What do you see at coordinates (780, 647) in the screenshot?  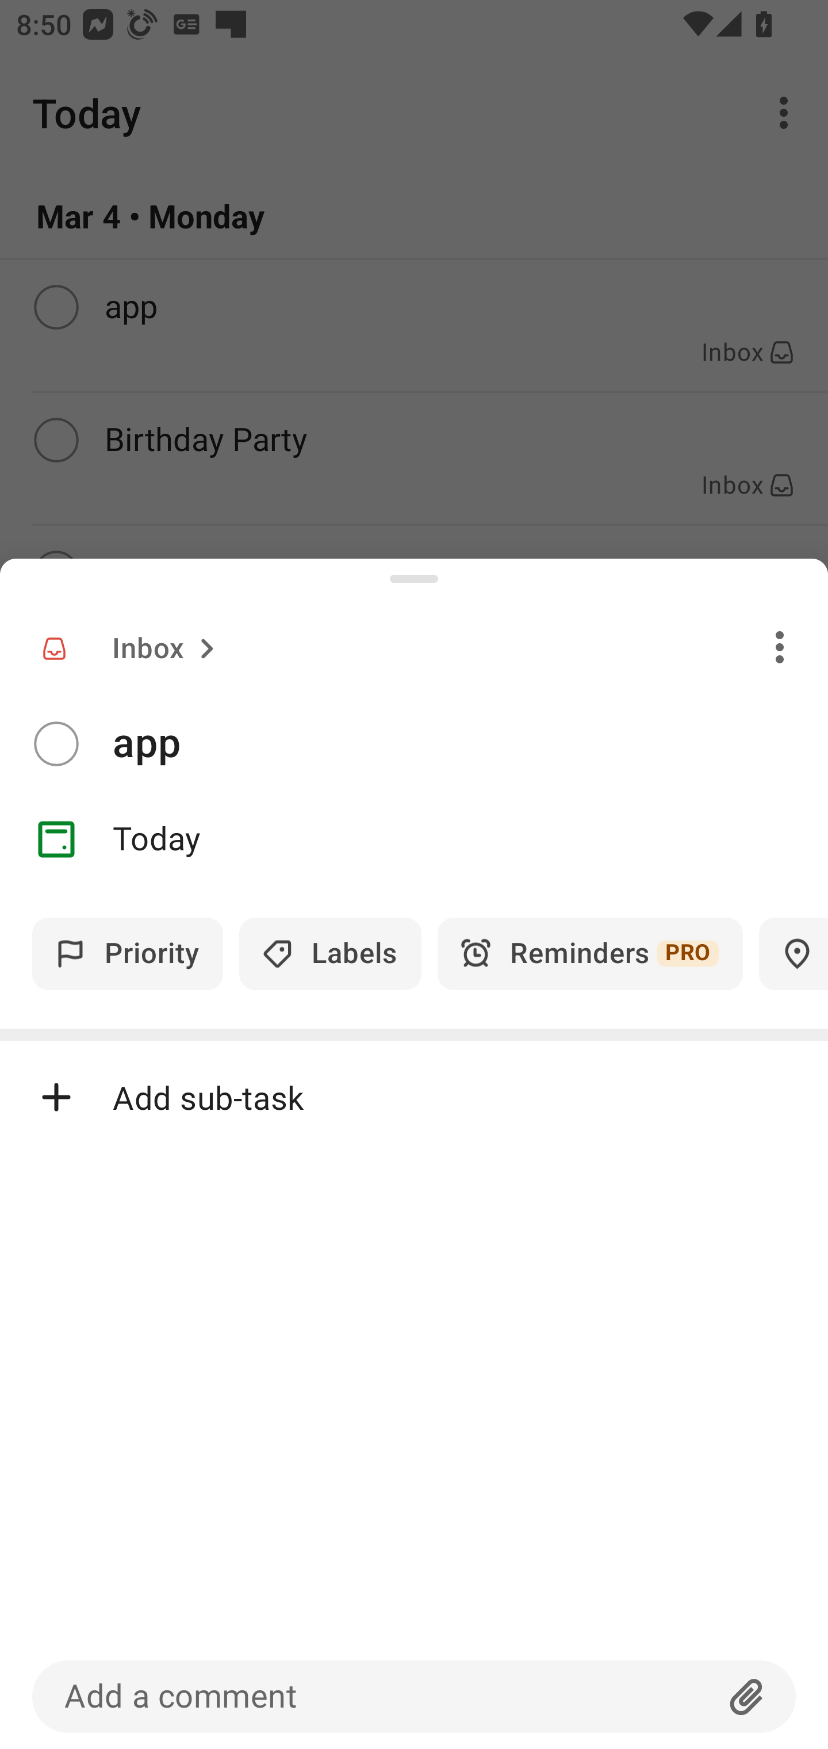 I see `Overflow menu` at bounding box center [780, 647].